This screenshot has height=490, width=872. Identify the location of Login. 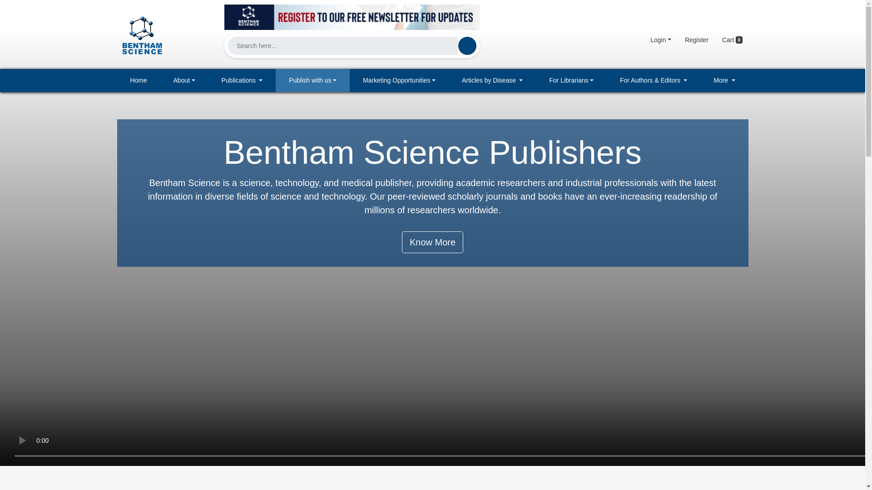
(660, 40).